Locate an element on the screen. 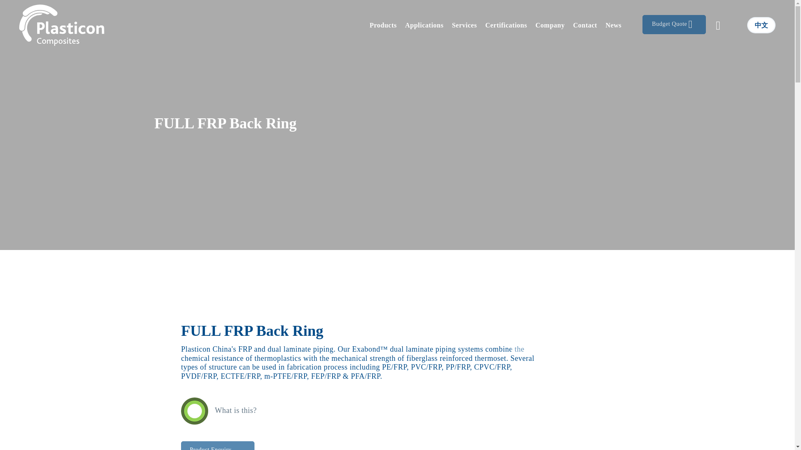 The width and height of the screenshot is (801, 450). What is this? is located at coordinates (219, 411).